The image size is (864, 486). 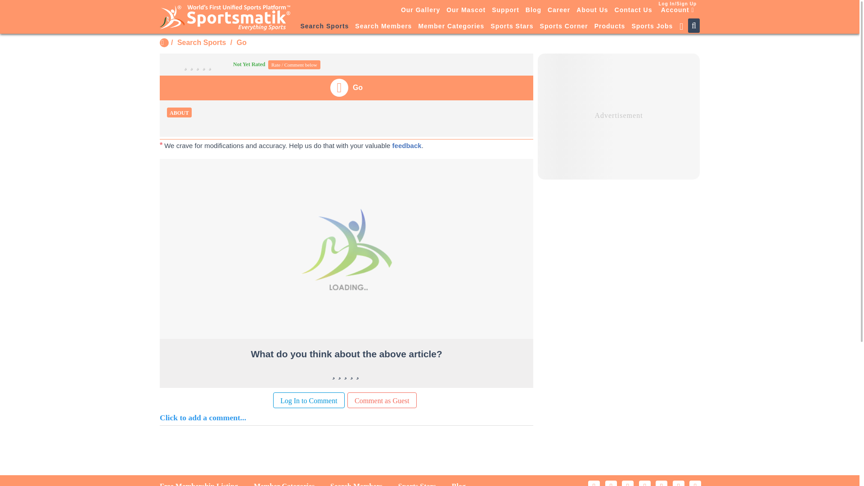 I want to click on Log In to comment, so click(x=309, y=400).